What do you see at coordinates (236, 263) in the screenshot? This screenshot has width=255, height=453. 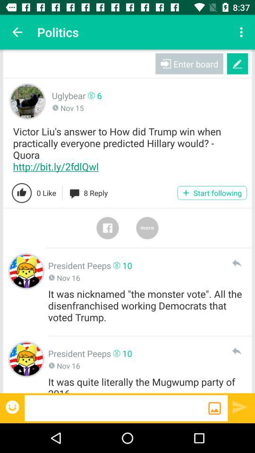 I see `share comment` at bounding box center [236, 263].